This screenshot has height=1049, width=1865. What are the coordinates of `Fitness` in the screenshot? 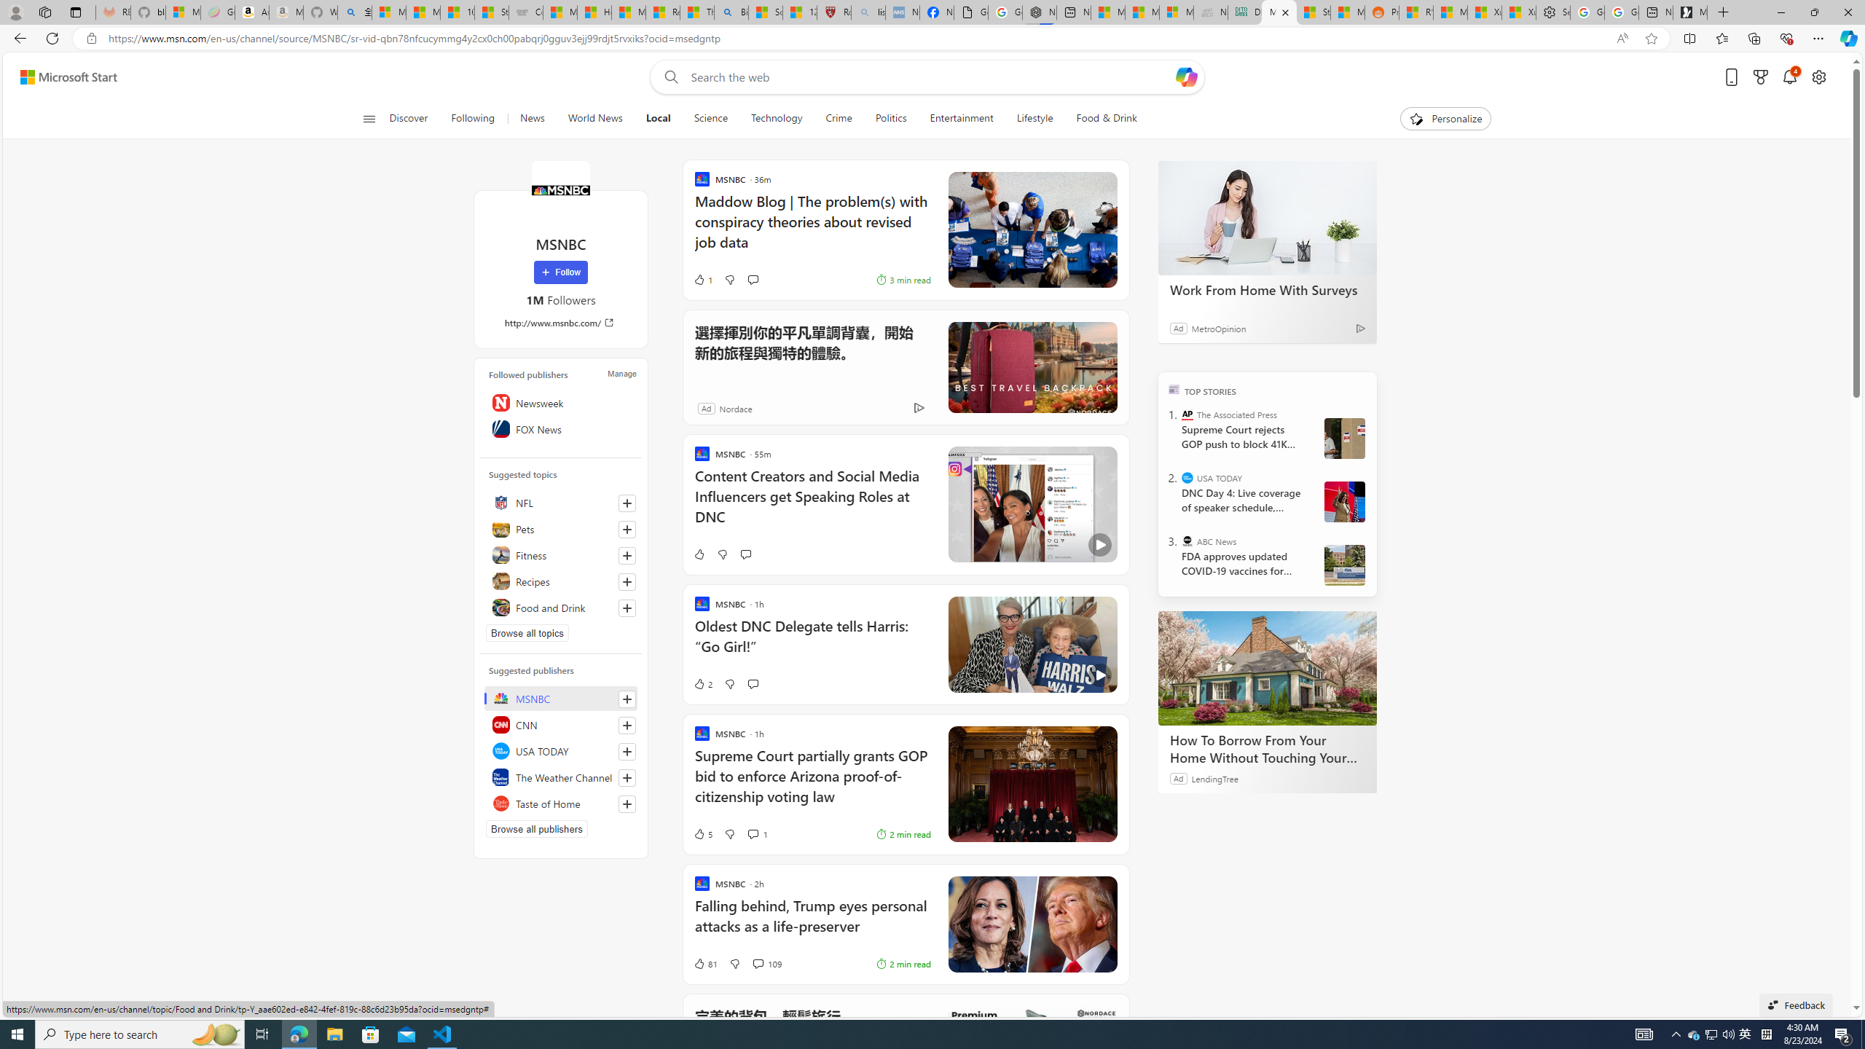 It's located at (561, 555).